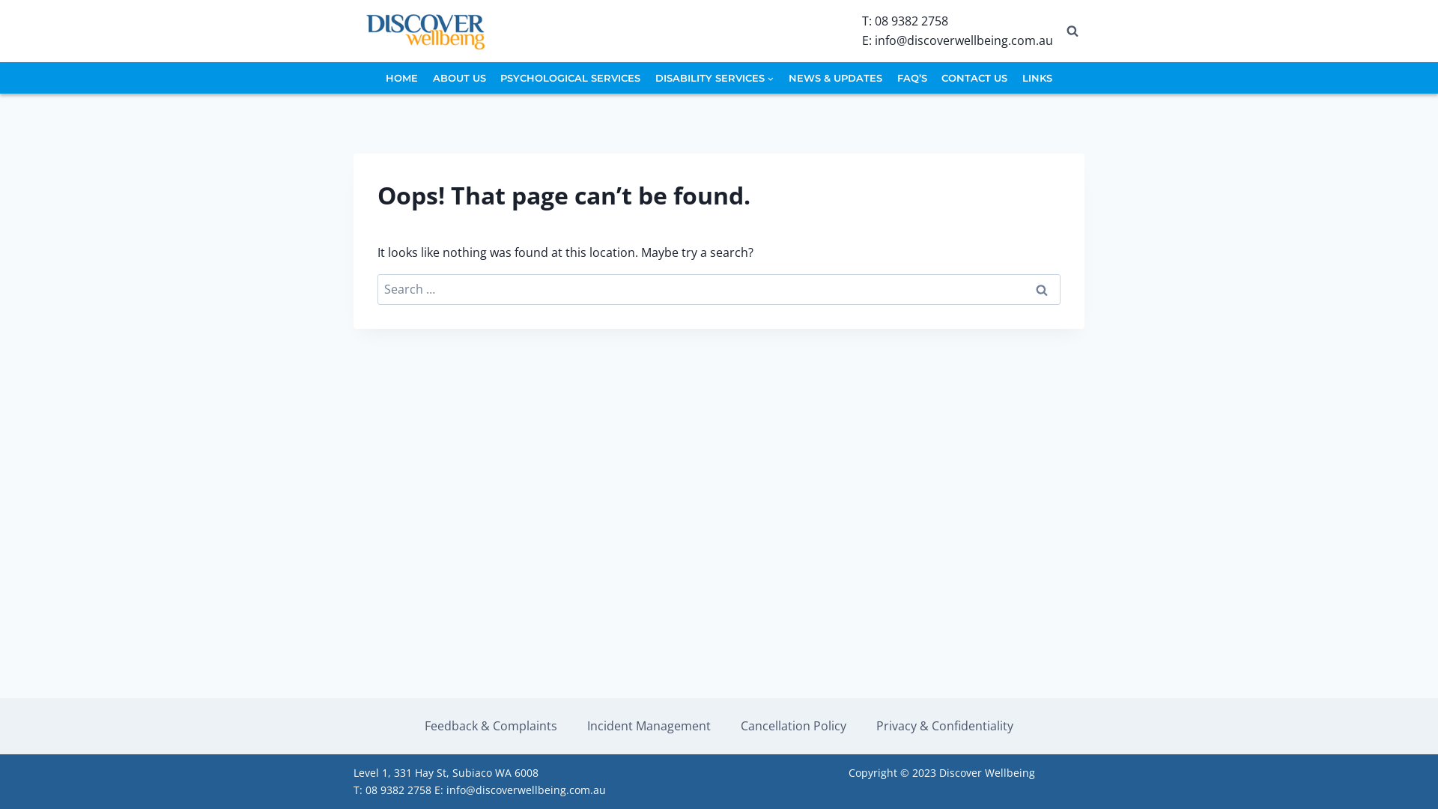  Describe the element at coordinates (975, 78) in the screenshot. I see `CONTACT US` at that location.